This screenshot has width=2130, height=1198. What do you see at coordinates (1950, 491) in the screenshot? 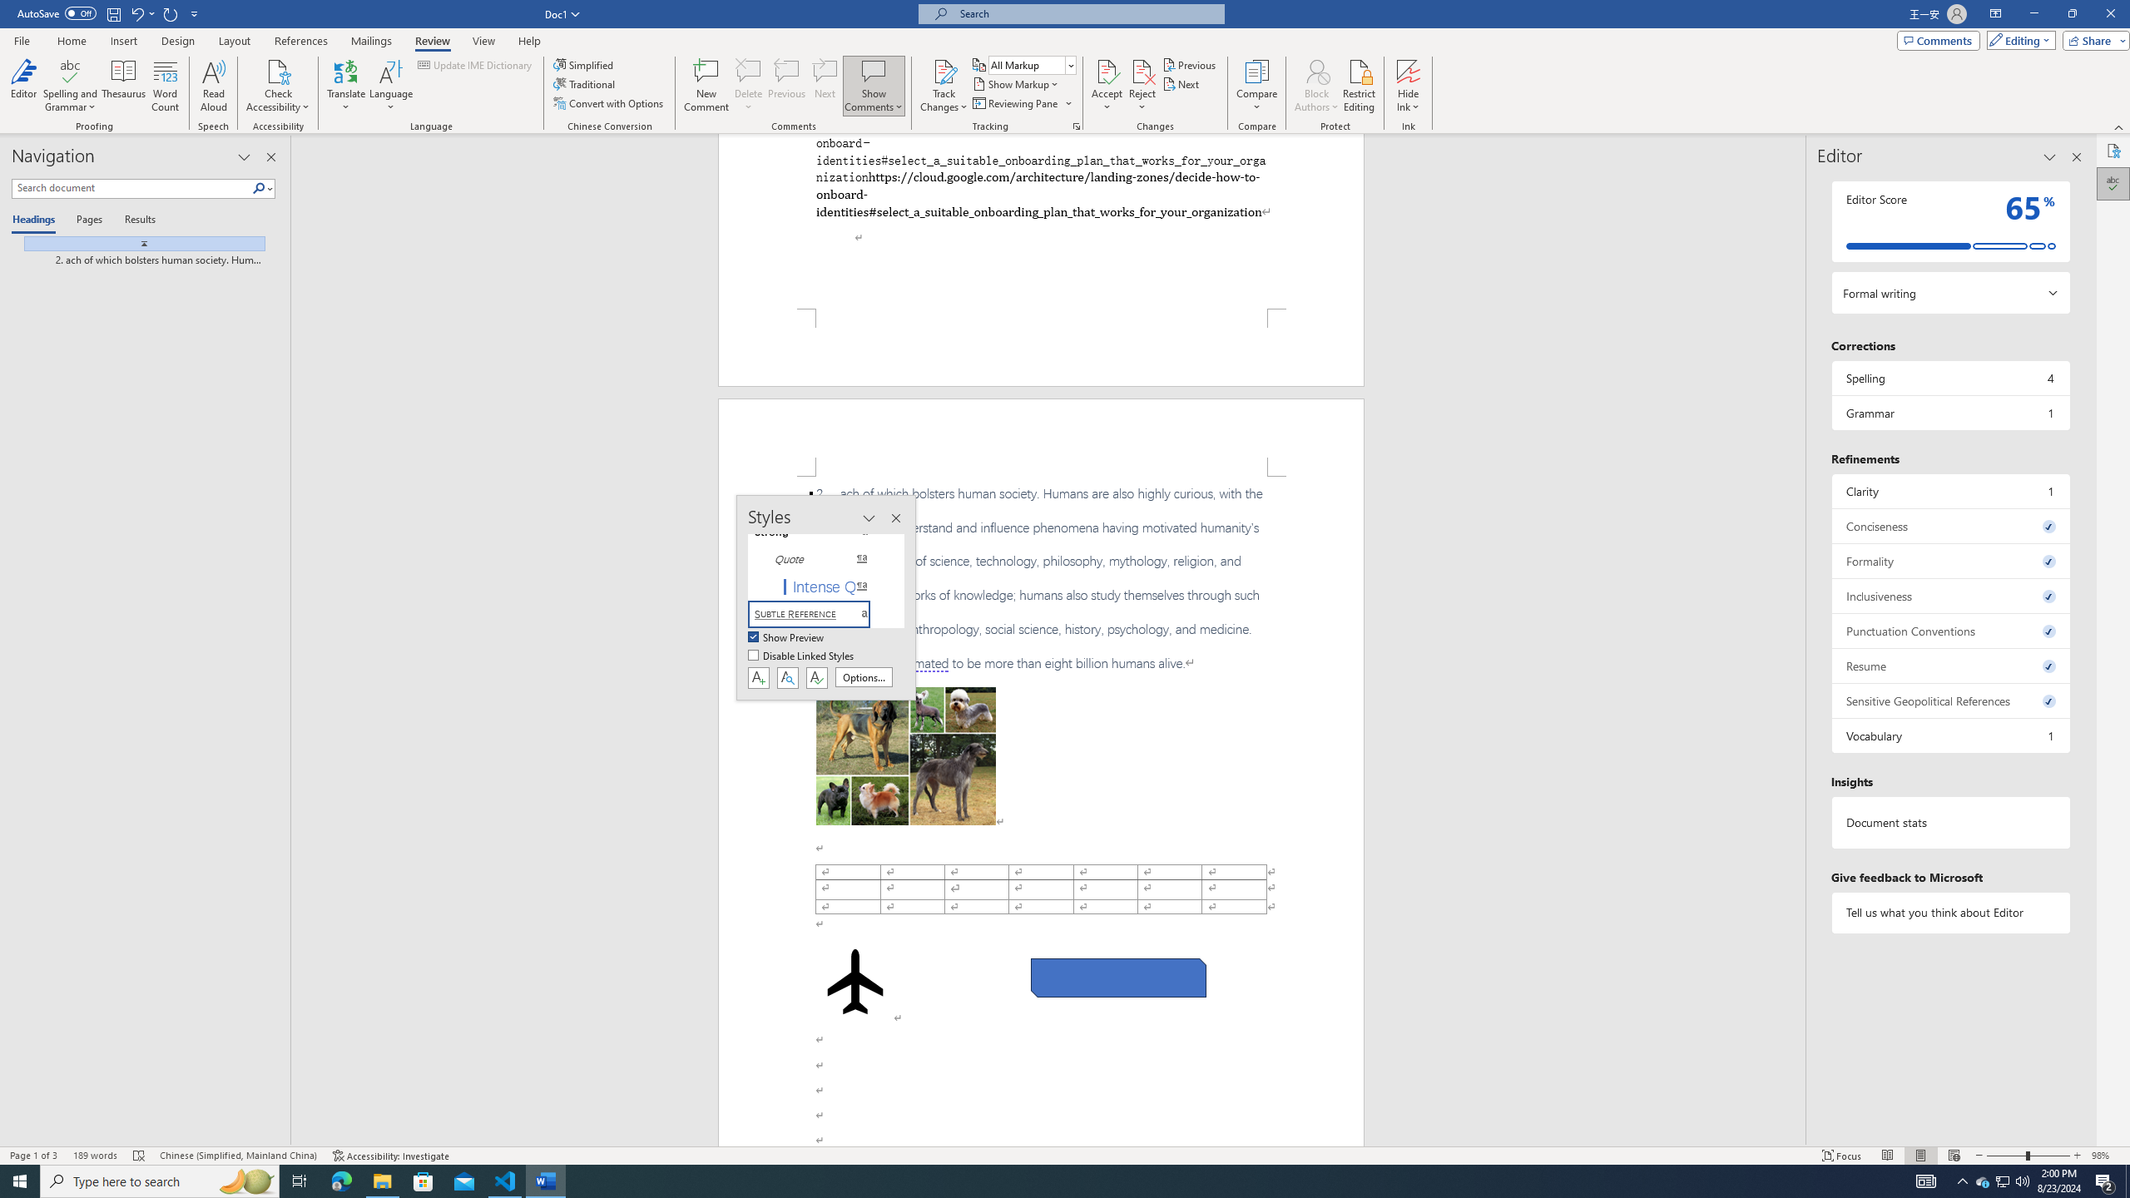
I see `Clarity, 1 issue. Press space or enter to review items.` at bounding box center [1950, 491].